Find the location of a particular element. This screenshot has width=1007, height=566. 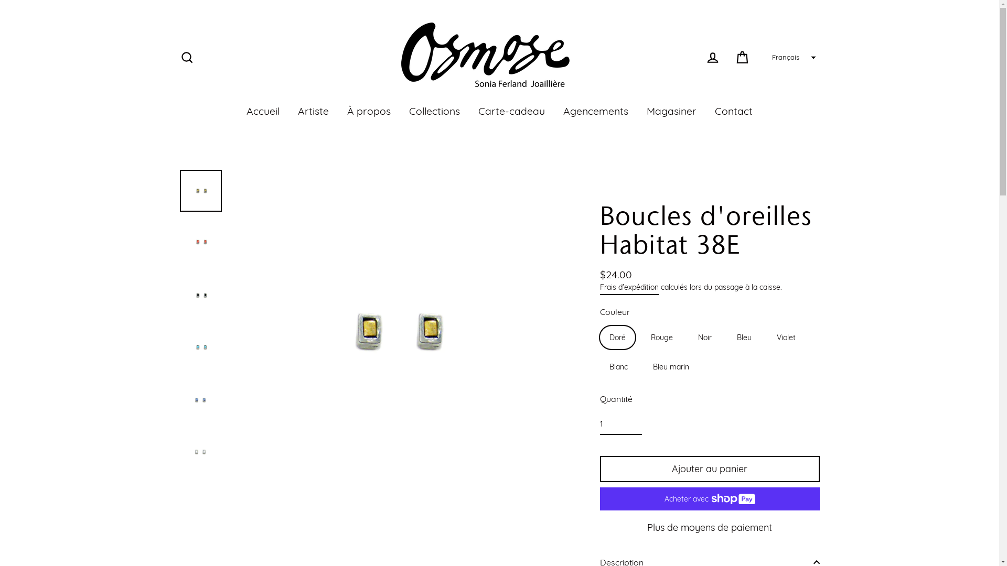

Agencements is located at coordinates (596, 111).